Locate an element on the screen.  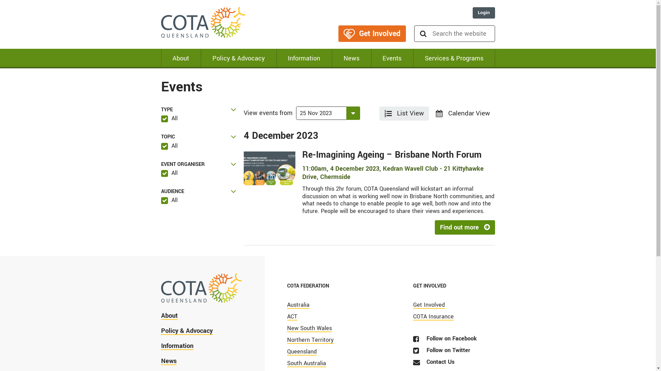
All is located at coordinates (169, 200).